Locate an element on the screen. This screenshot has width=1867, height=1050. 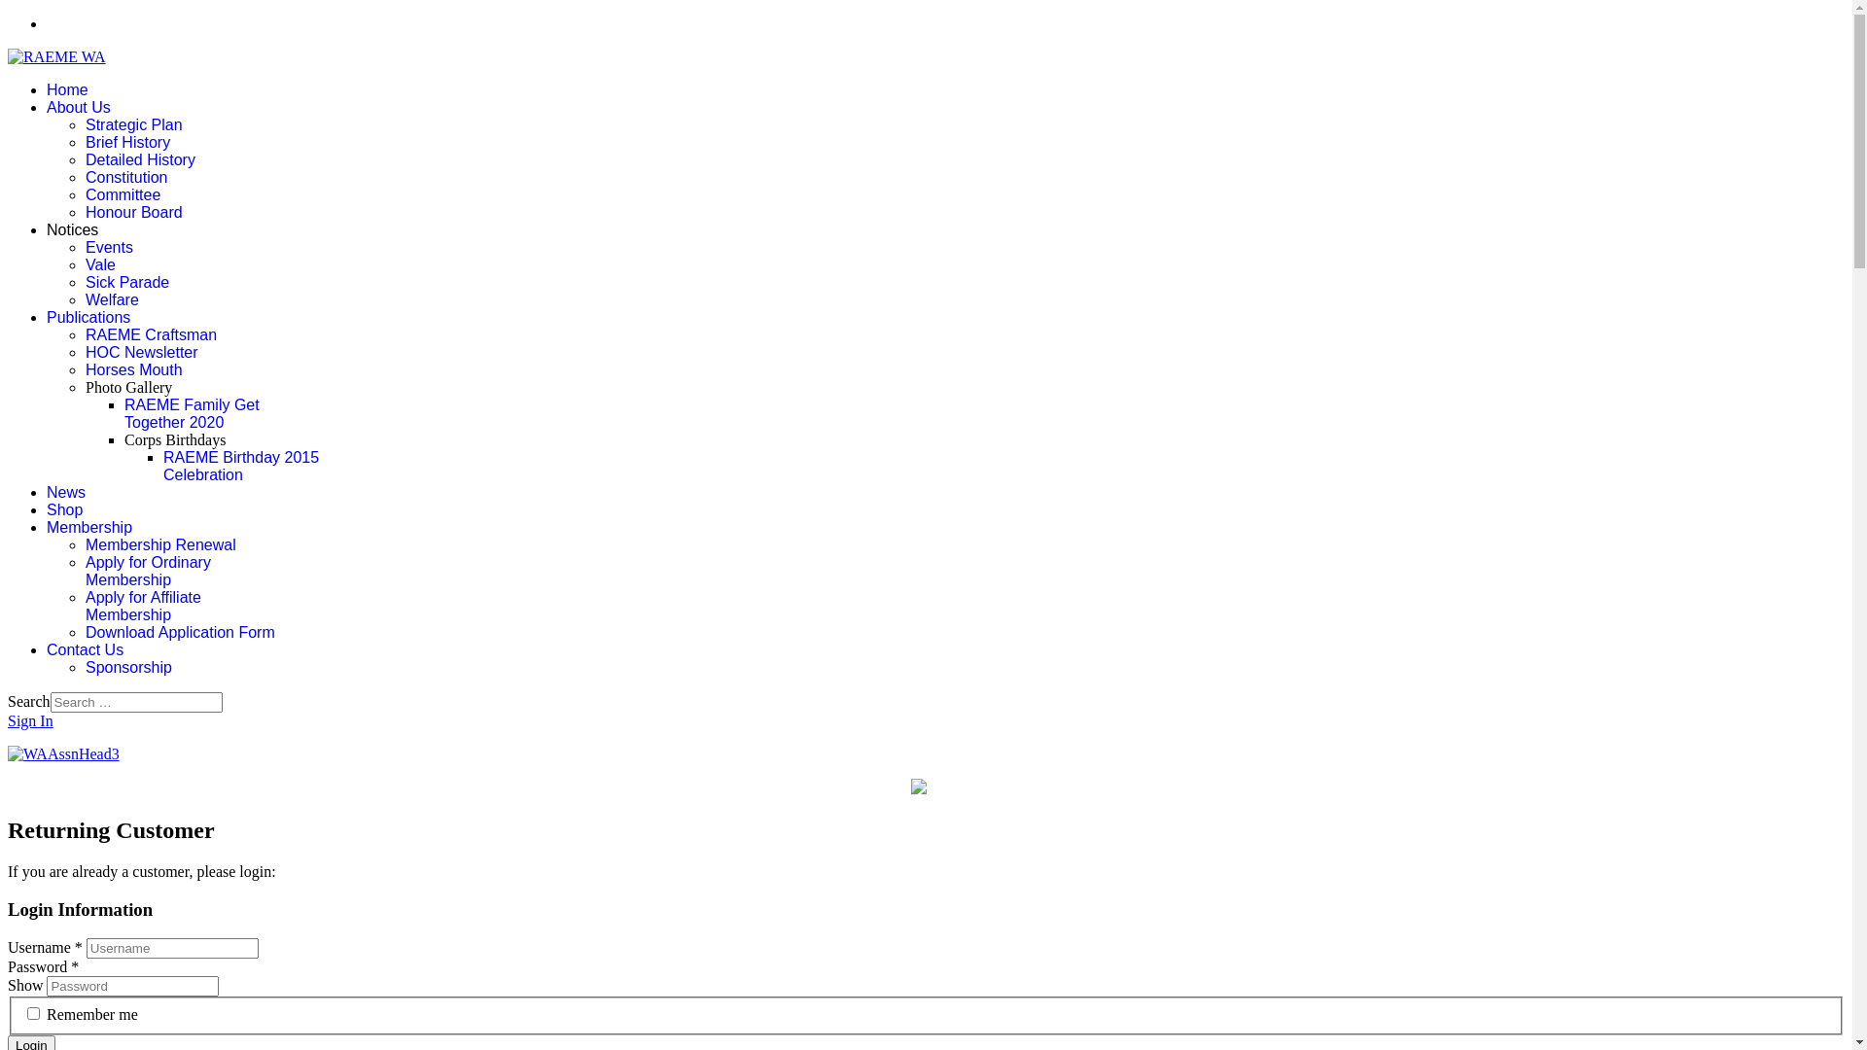
Constitution is located at coordinates (126, 177).